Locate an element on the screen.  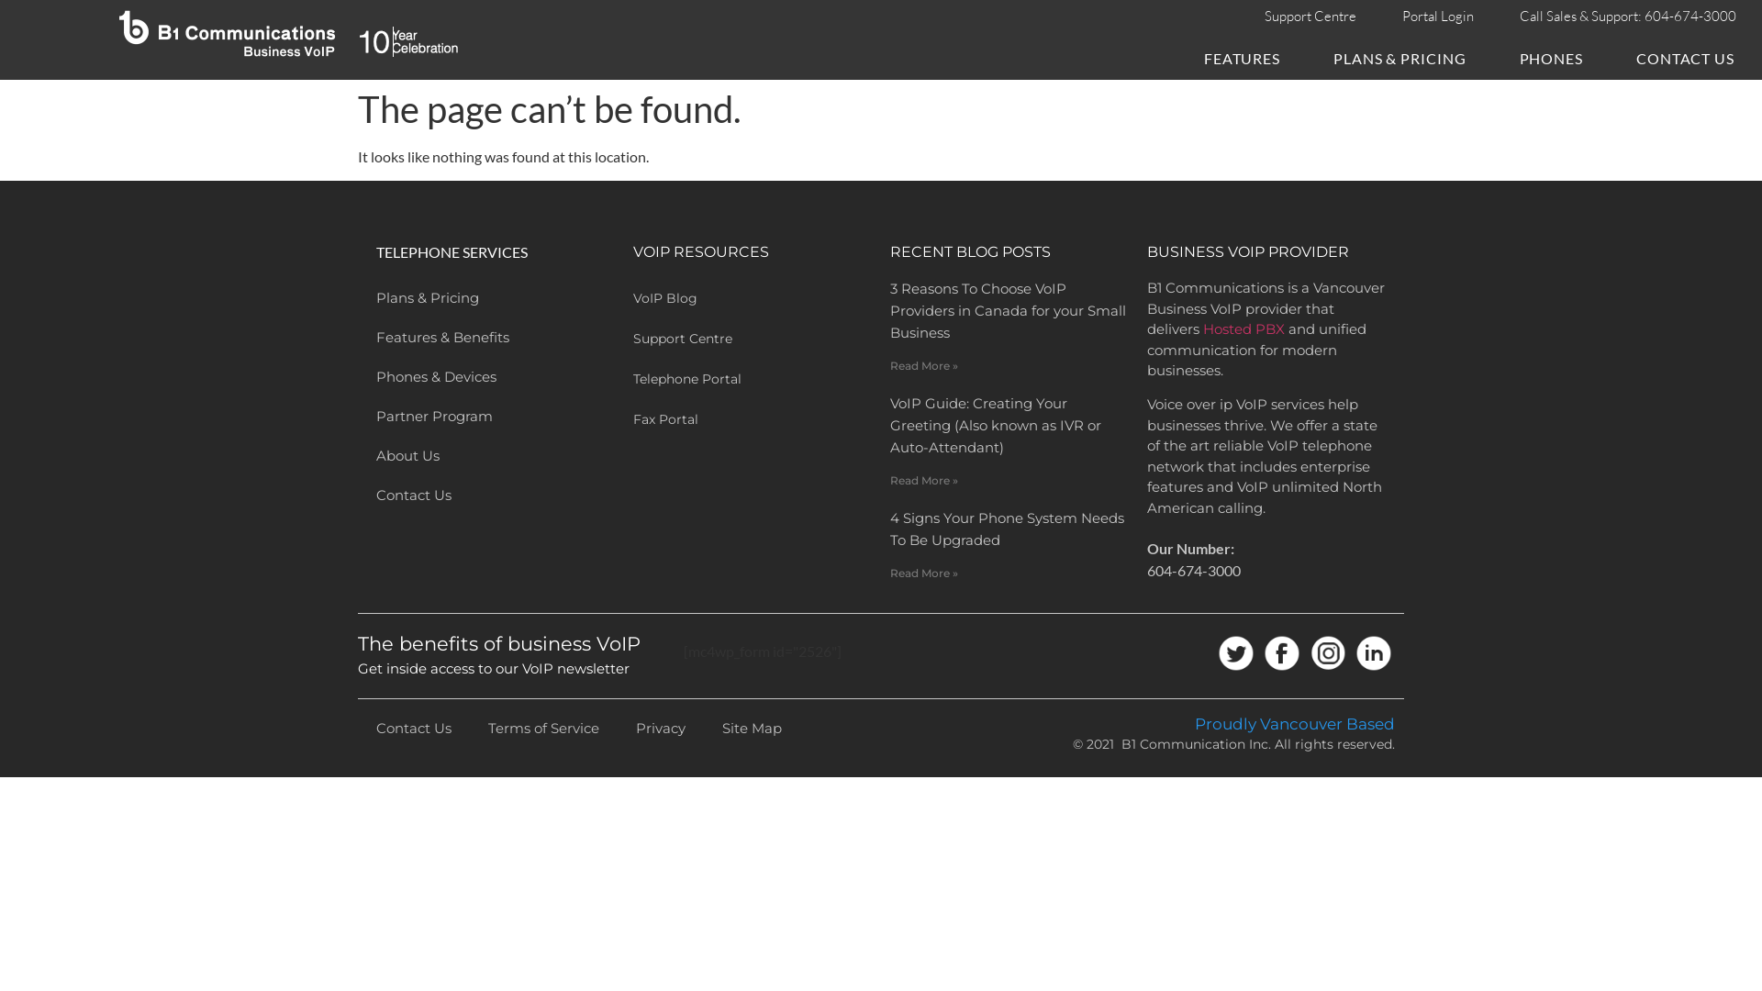
FEATURES is located at coordinates (1243, 59).